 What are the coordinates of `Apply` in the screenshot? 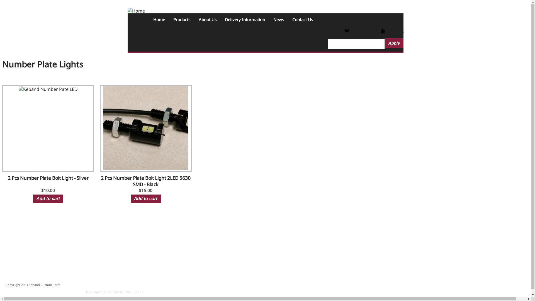 It's located at (394, 43).